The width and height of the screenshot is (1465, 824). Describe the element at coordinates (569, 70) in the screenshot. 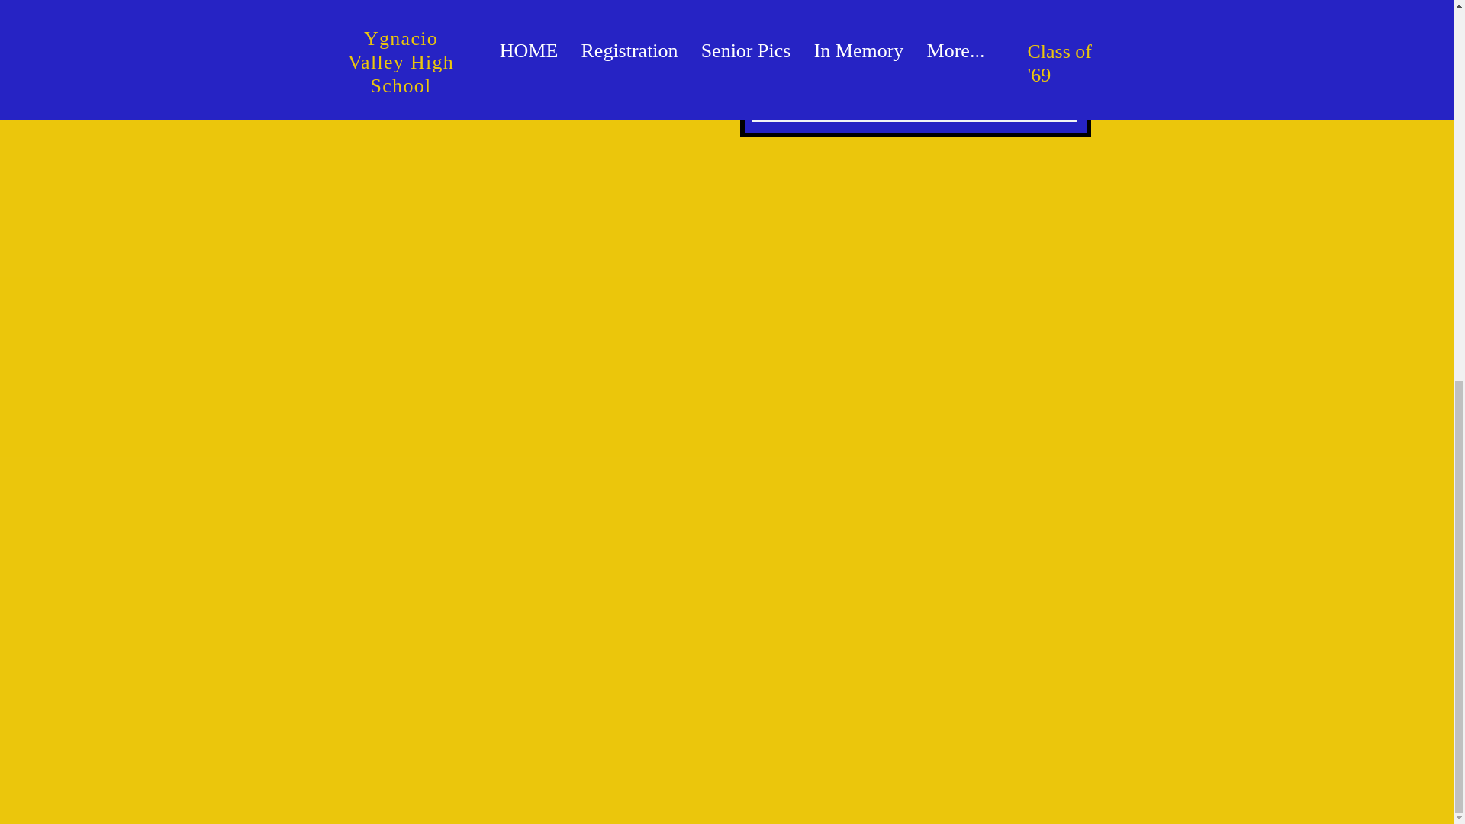

I see `Chris` at that location.